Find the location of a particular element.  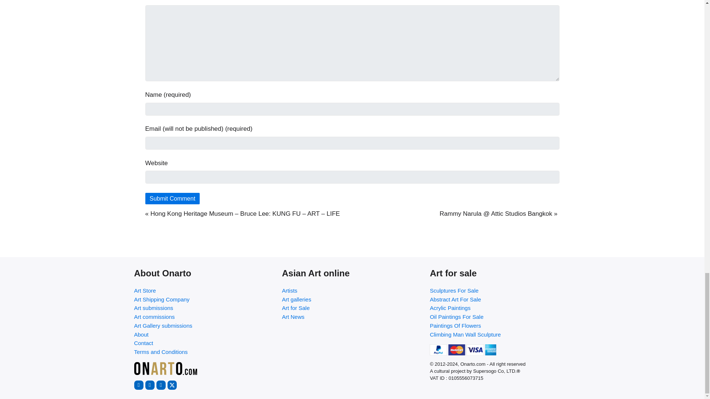

Art Gallery submissions is located at coordinates (204, 326).